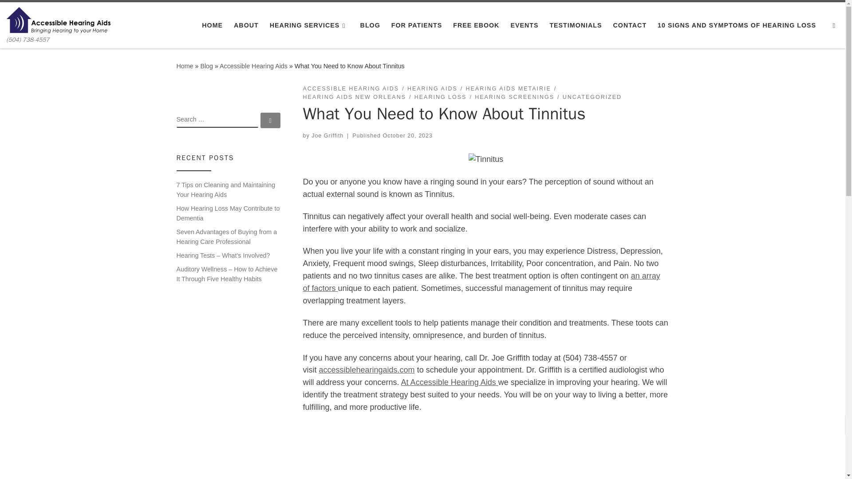  I want to click on Follow Us On Facebook, so click(313, 431).